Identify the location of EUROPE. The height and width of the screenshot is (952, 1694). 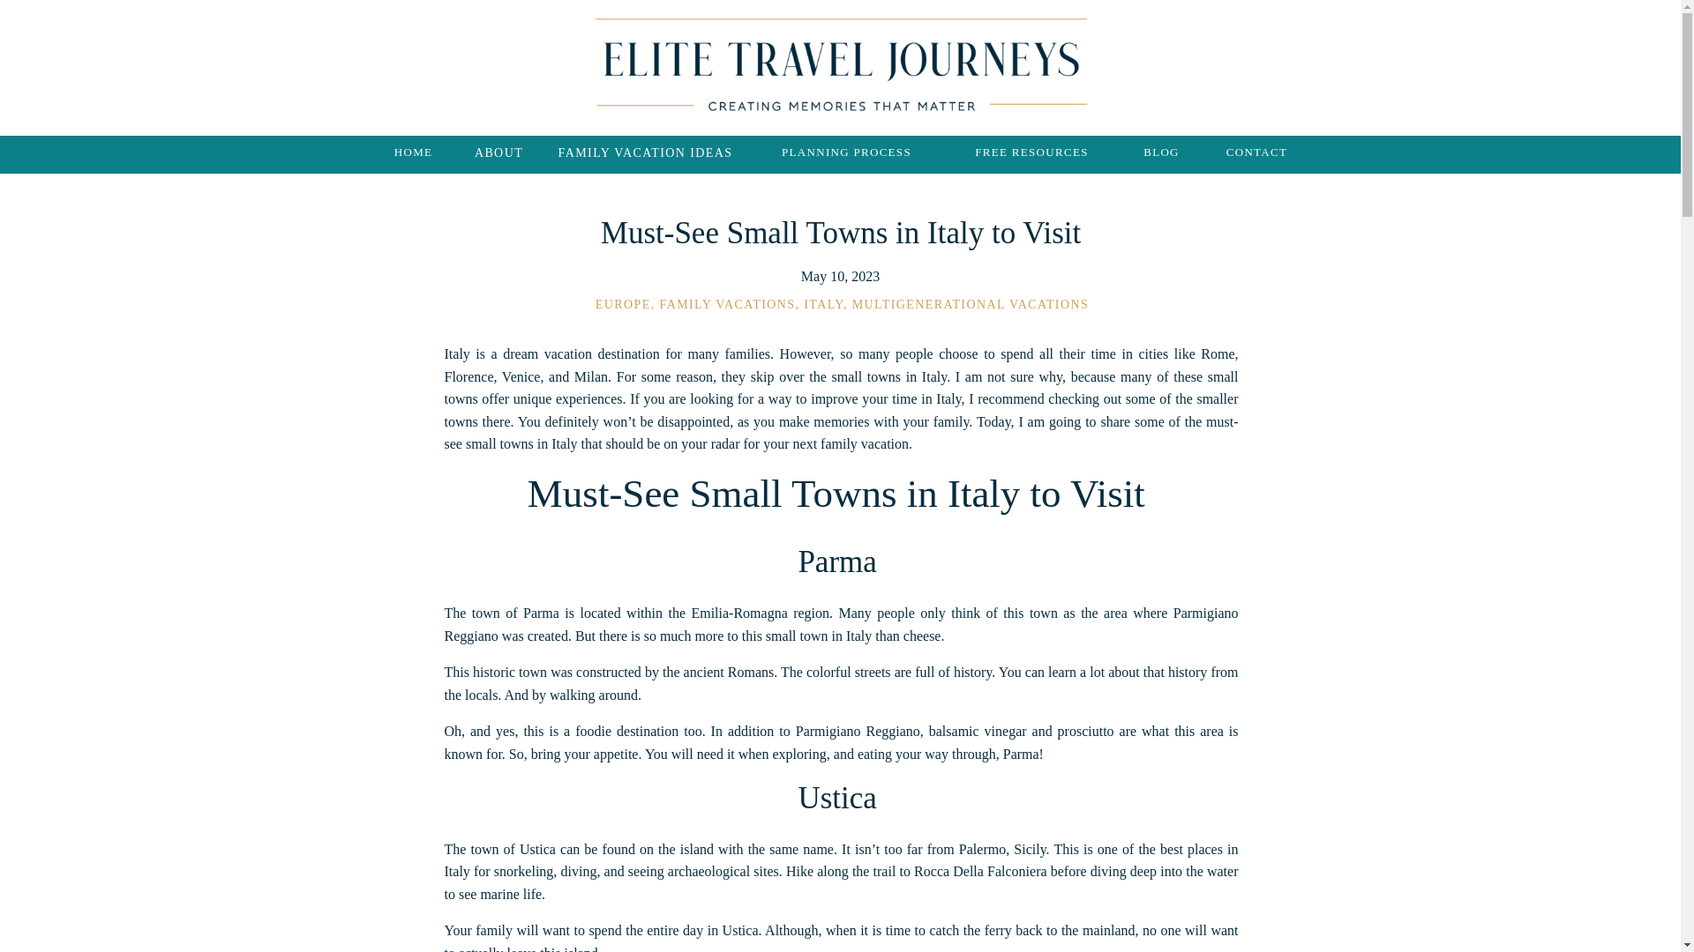
(623, 305).